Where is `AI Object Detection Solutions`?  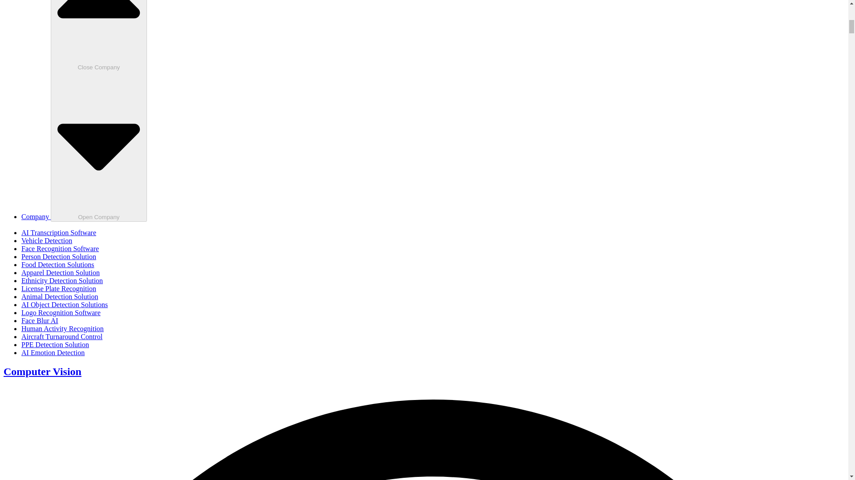 AI Object Detection Solutions is located at coordinates (64, 305).